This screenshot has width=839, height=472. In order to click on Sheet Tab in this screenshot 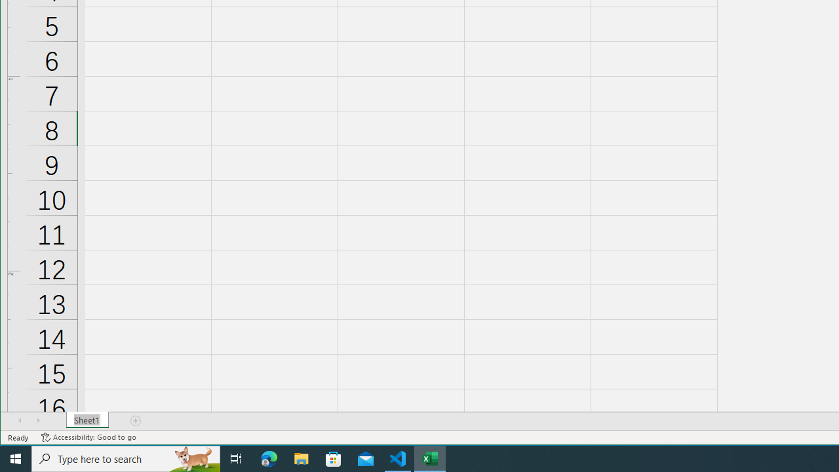, I will do `click(88, 420)`.